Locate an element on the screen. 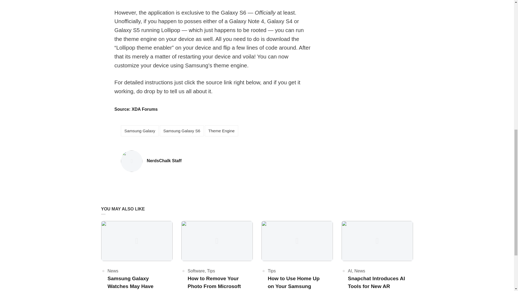 The height and width of the screenshot is (291, 518). Samsung Galaxy is located at coordinates (139, 131).